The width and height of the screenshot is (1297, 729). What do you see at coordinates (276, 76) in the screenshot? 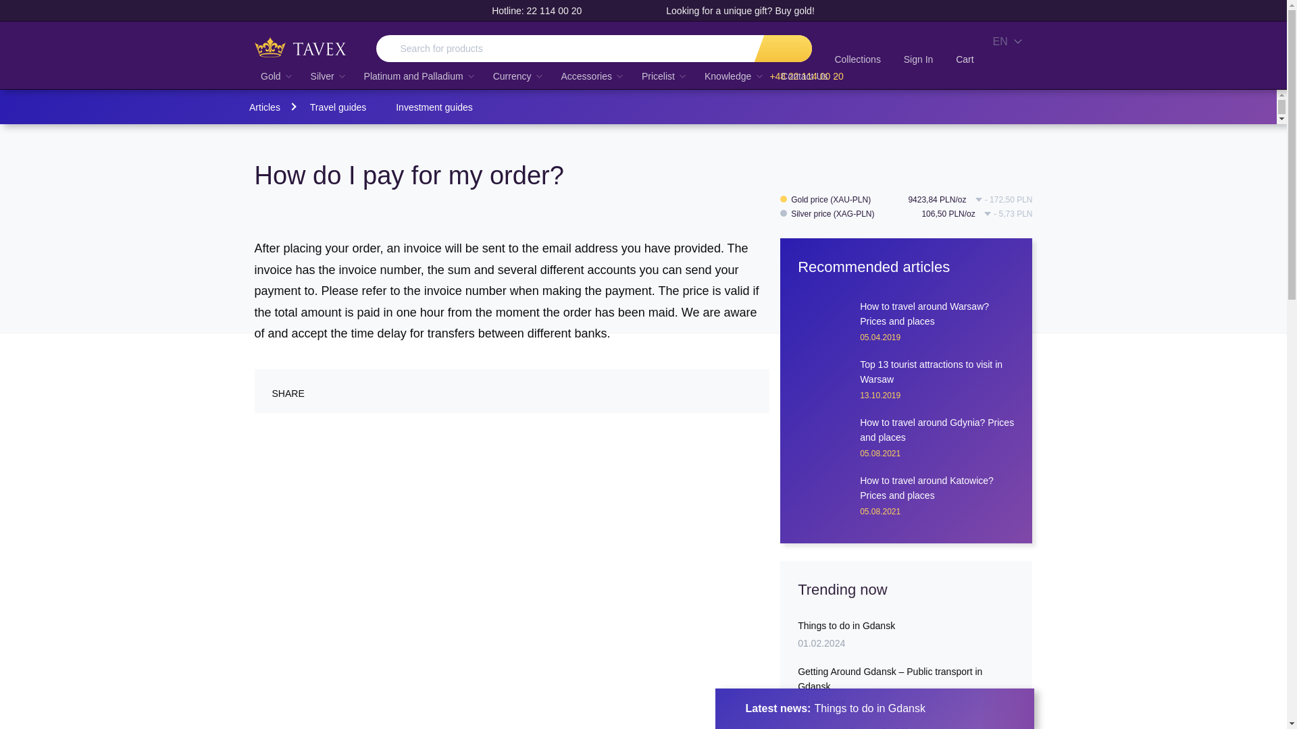
I see `Gold` at bounding box center [276, 76].